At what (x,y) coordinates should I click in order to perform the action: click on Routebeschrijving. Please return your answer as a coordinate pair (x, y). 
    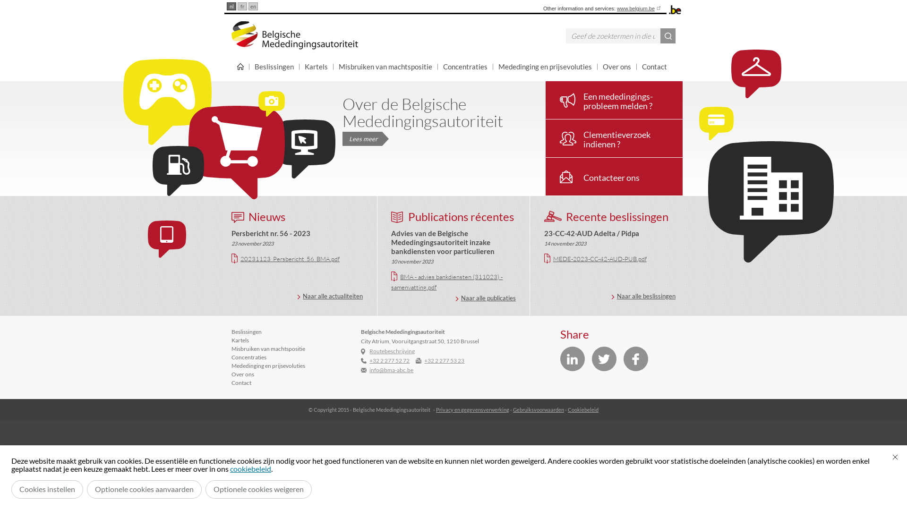
    Looking at the image, I should click on (392, 351).